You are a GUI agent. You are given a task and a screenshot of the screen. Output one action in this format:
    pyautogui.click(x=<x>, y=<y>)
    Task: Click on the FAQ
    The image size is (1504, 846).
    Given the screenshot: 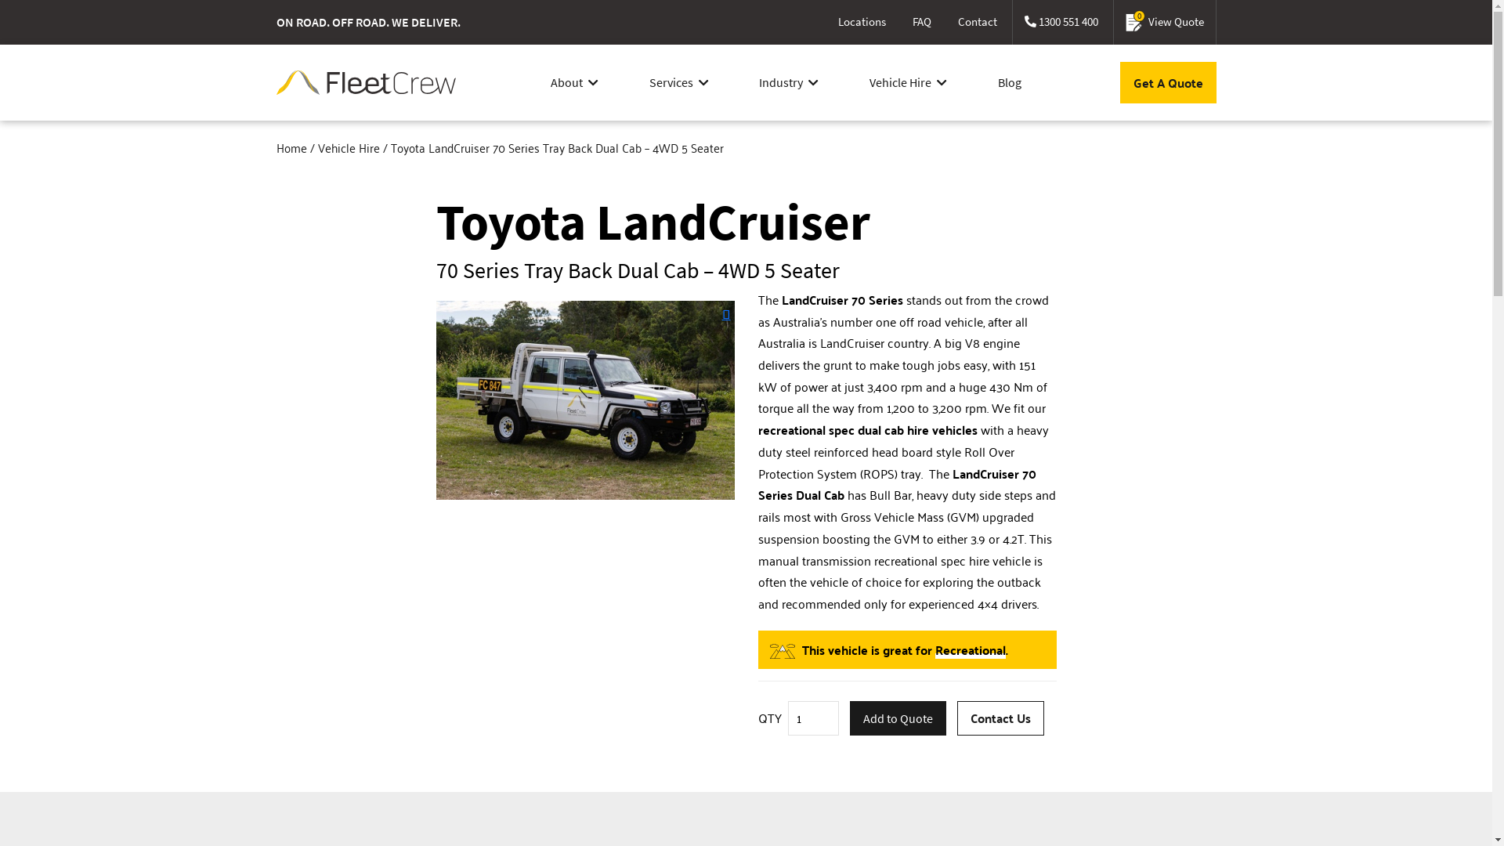 What is the action you would take?
    pyautogui.click(x=922, y=22)
    